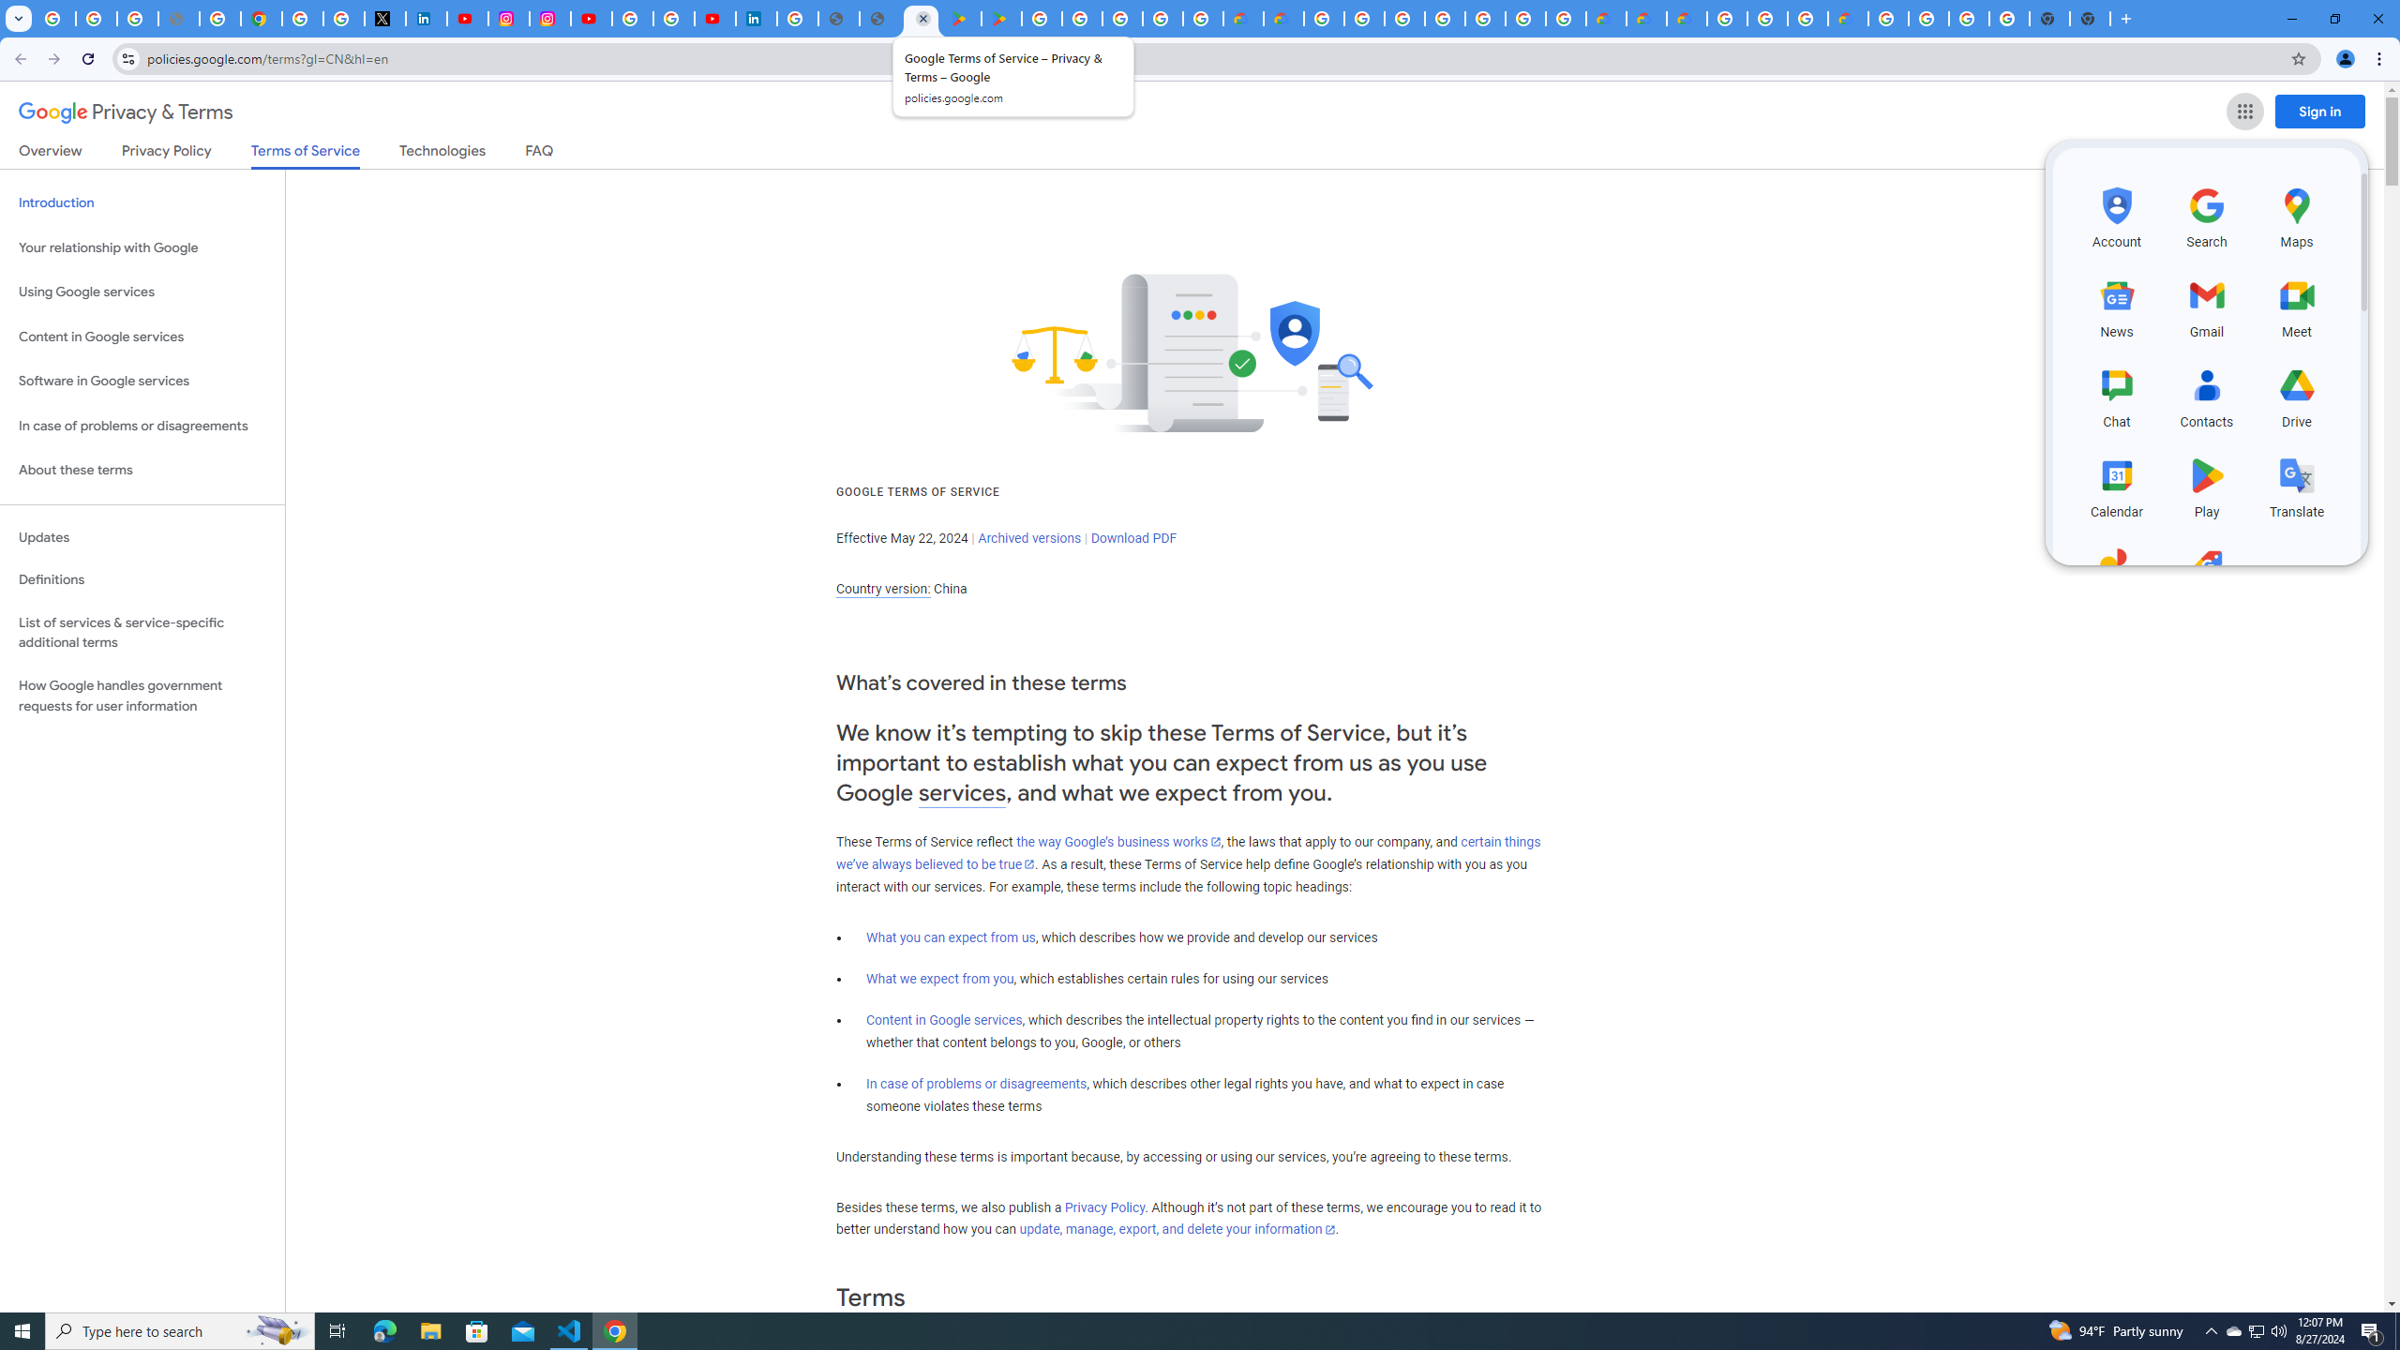 This screenshot has width=2400, height=1350. Describe the element at coordinates (940, 979) in the screenshot. I see `What we expect from you` at that location.